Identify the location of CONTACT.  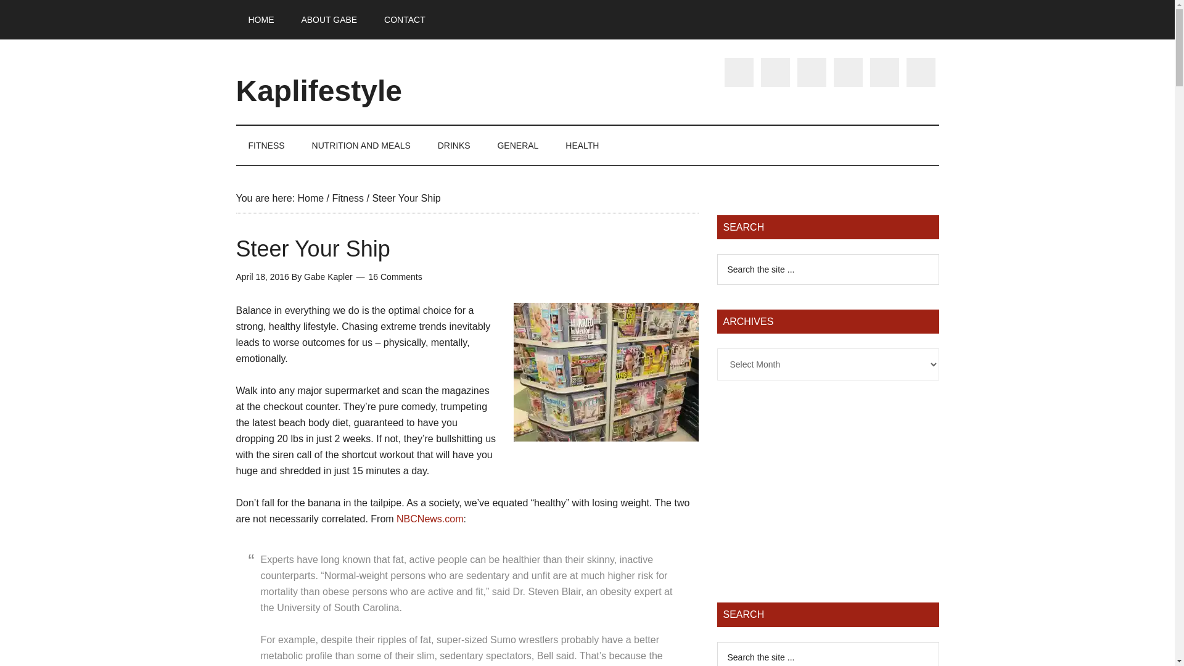
(405, 20).